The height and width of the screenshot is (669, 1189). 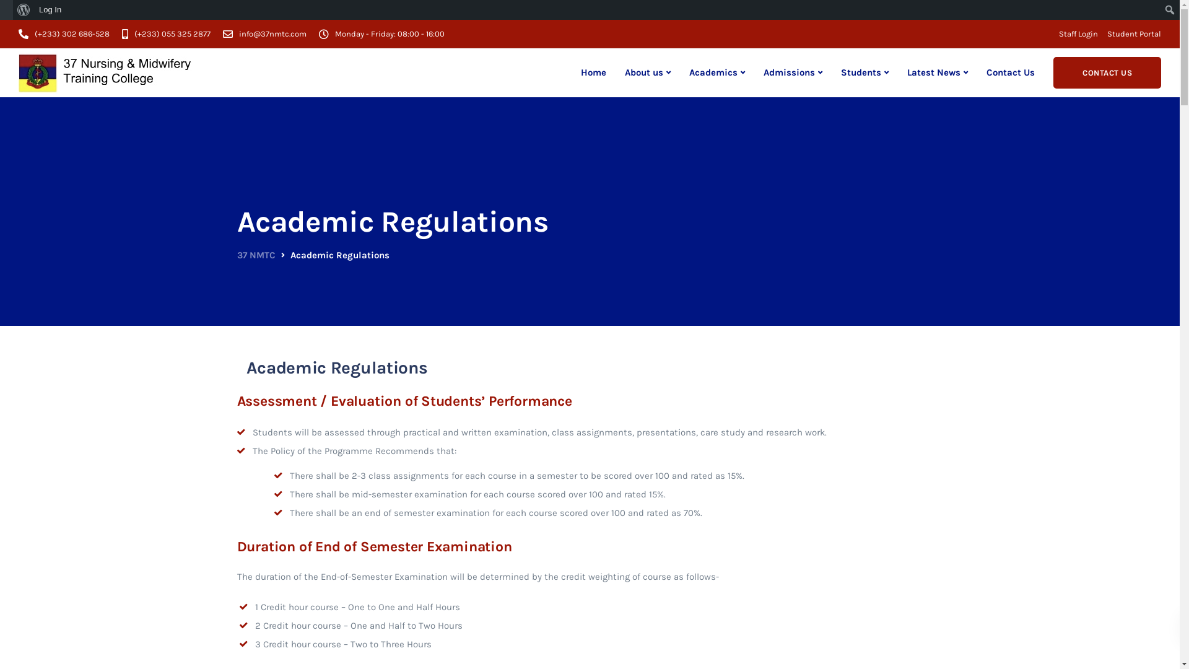 I want to click on Academic Regulations, so click(x=469, y=514).